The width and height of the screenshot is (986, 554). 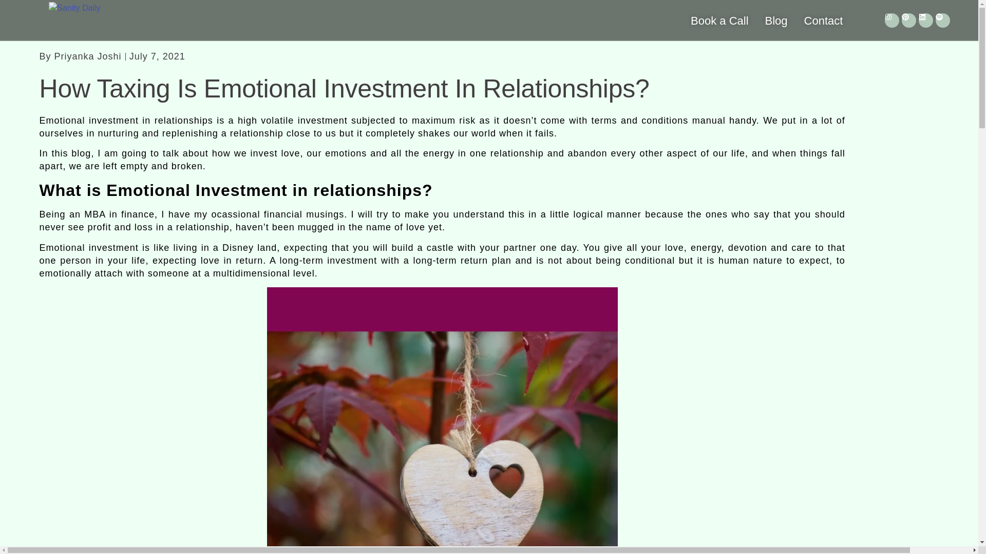 I want to click on Blog, so click(x=776, y=21).